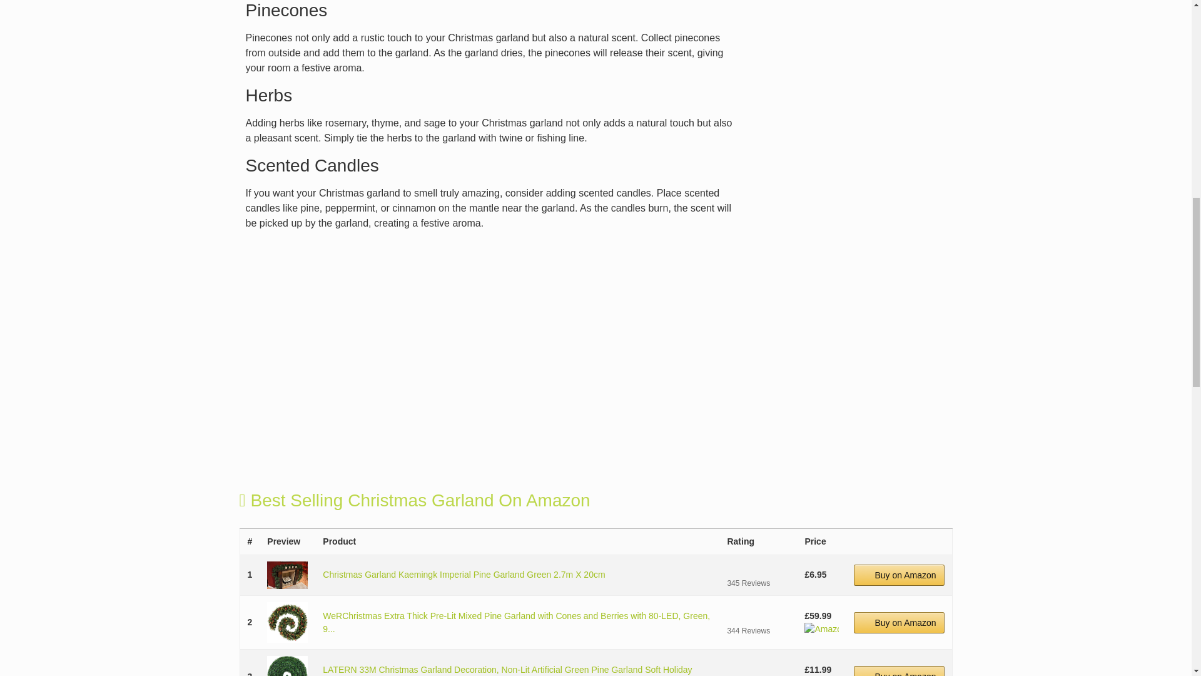  I want to click on Buy on Amazon, so click(899, 622).